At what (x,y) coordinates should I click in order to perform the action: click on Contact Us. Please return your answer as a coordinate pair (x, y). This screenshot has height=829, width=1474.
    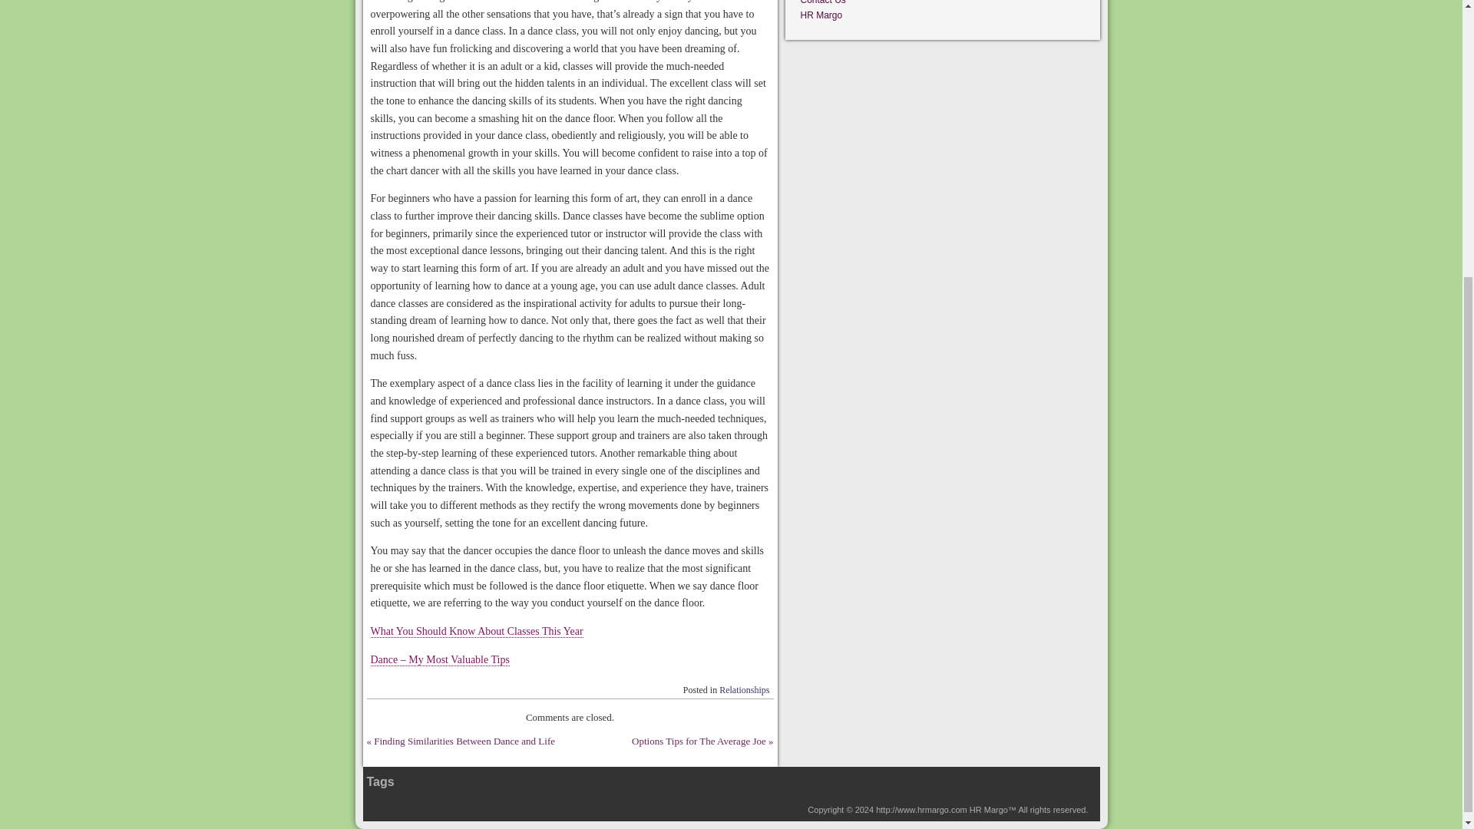
    Looking at the image, I should click on (822, 2).